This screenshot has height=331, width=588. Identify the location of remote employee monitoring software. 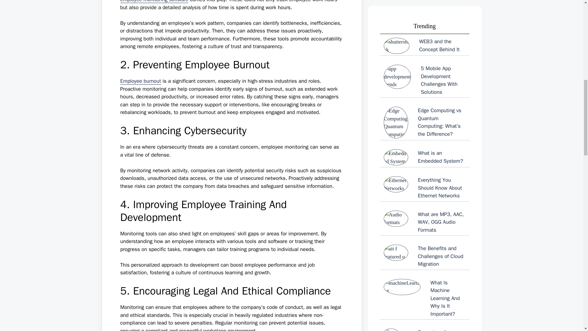
(225, 2).